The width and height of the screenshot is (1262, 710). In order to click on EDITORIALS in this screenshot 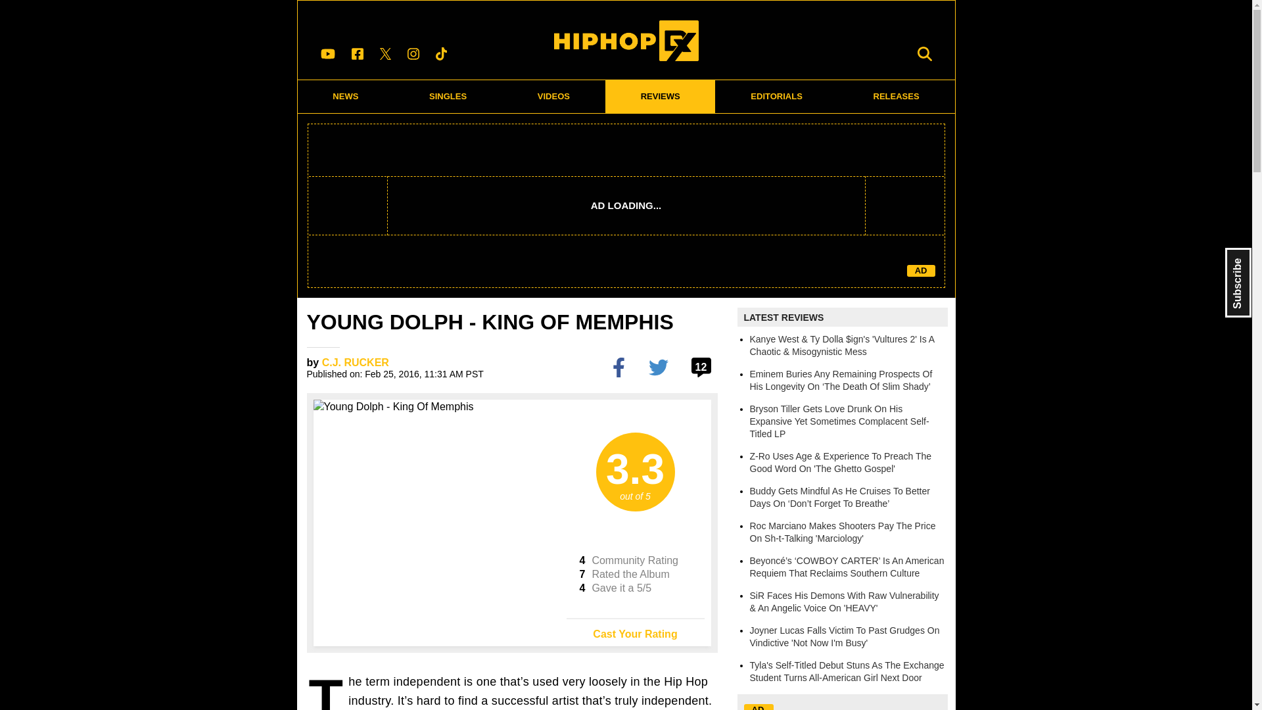, I will do `click(776, 96)`.